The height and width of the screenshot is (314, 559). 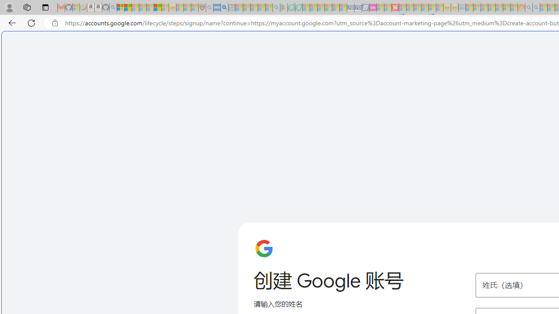 What do you see at coordinates (224, 8) in the screenshot?
I see `utah sues federal government - Search` at bounding box center [224, 8].